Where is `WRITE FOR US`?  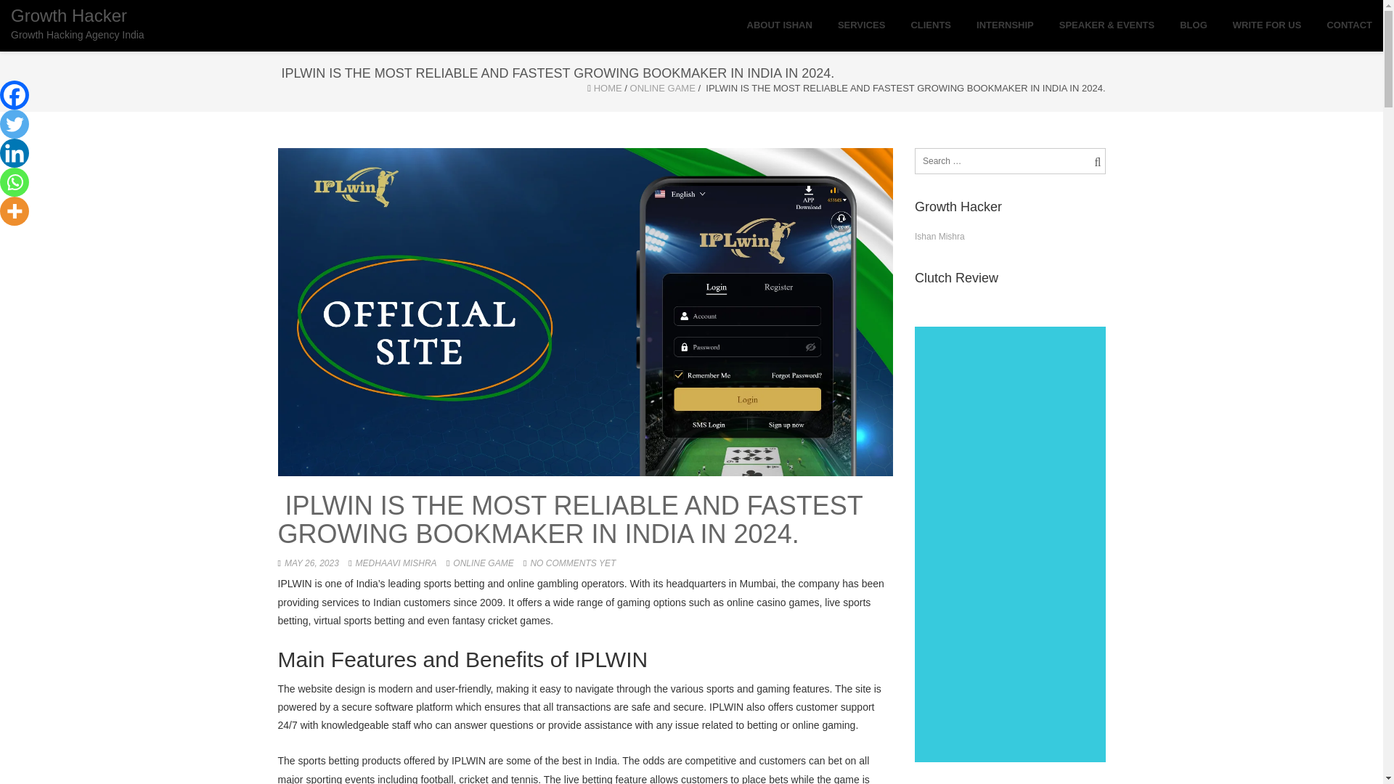 WRITE FOR US is located at coordinates (1267, 25).